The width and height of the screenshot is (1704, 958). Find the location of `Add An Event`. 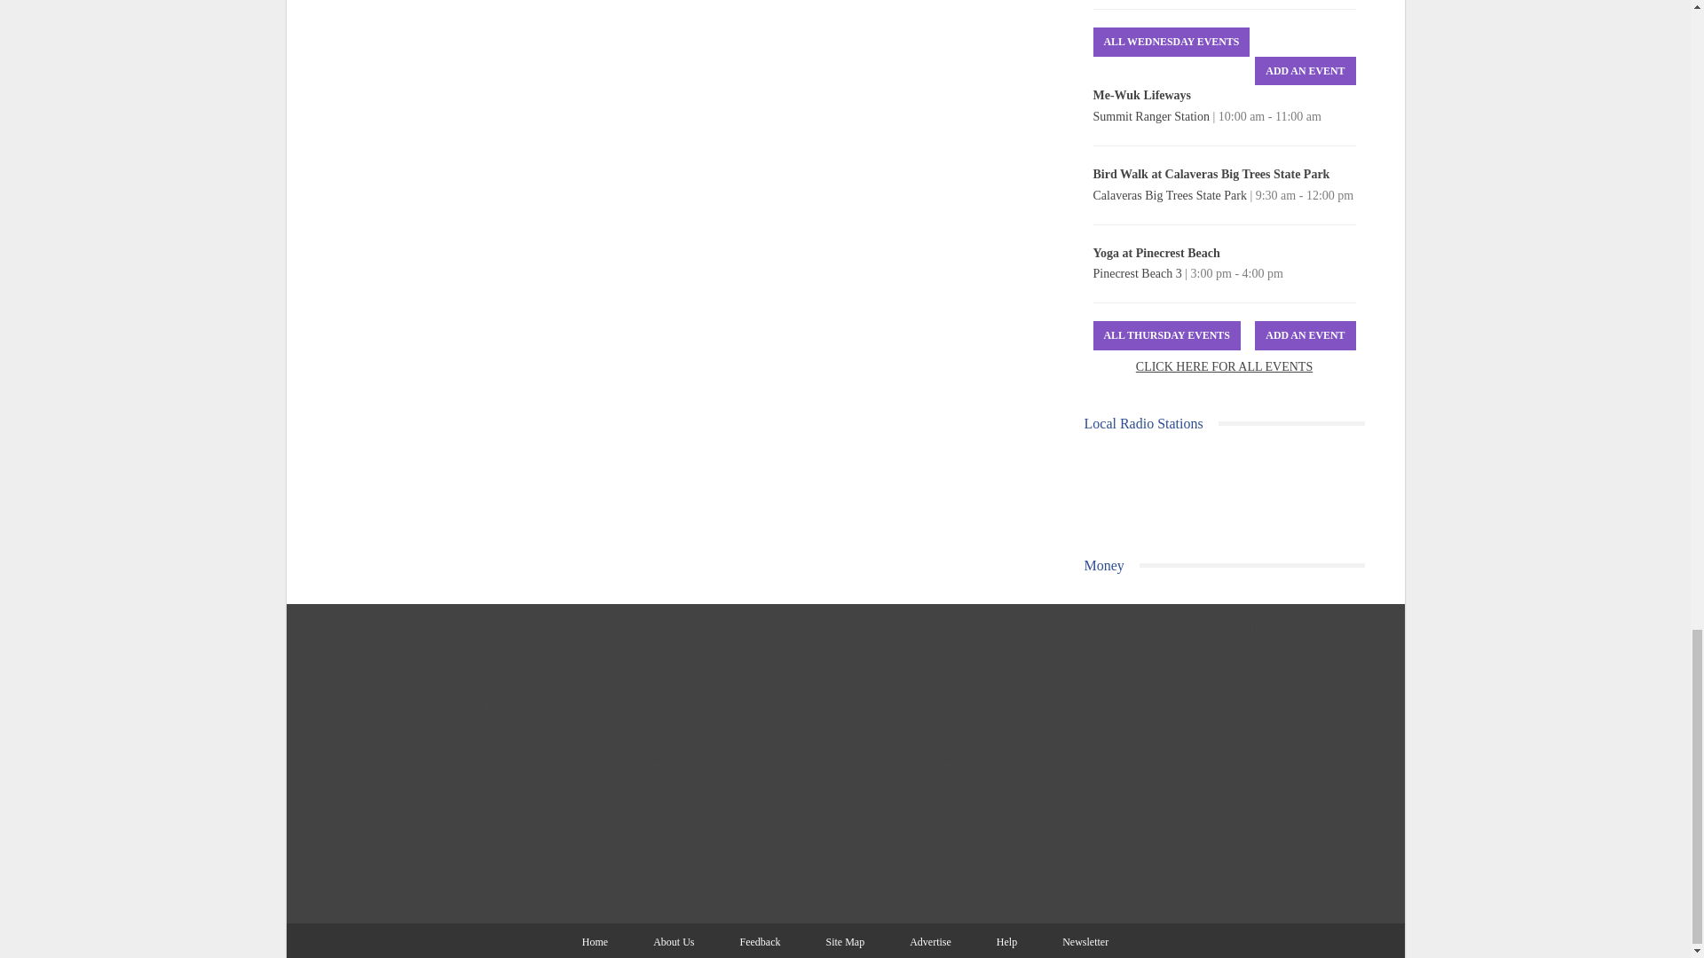

Add An Event is located at coordinates (1305, 335).